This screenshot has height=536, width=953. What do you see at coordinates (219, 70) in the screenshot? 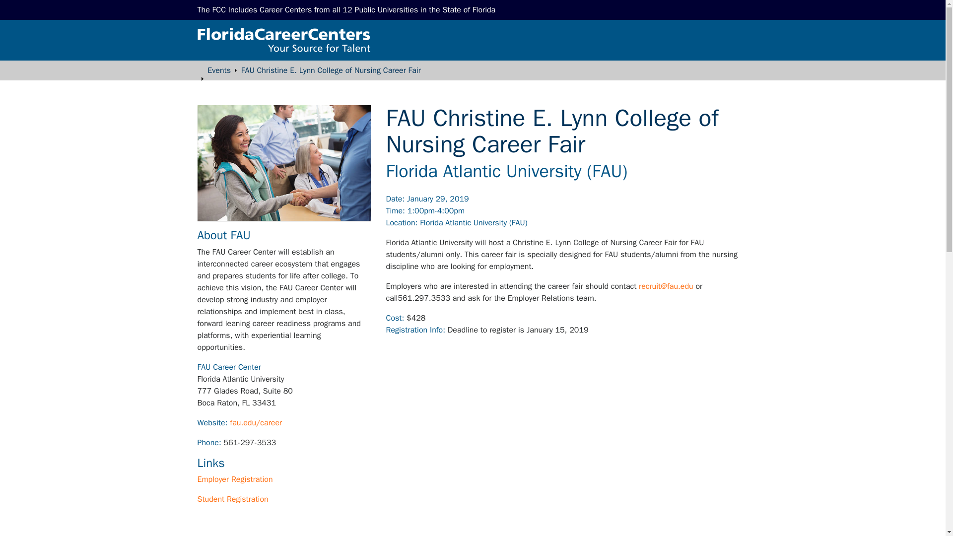
I see `Events` at bounding box center [219, 70].